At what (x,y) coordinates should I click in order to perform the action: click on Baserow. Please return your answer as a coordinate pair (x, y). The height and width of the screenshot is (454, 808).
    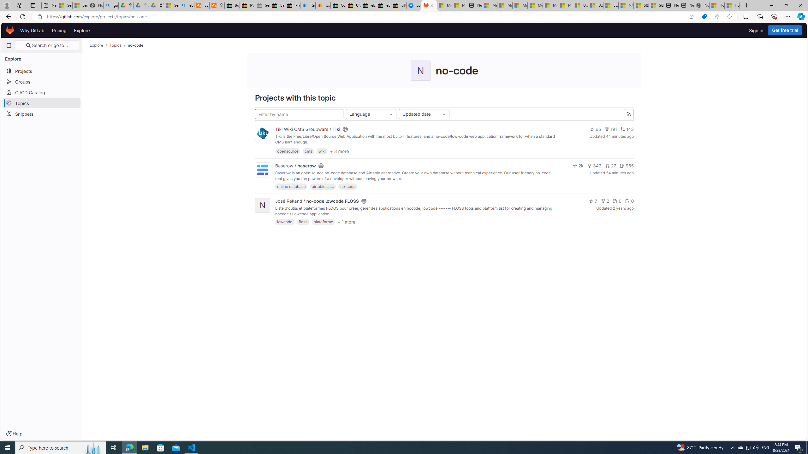
    Looking at the image, I should click on (283, 173).